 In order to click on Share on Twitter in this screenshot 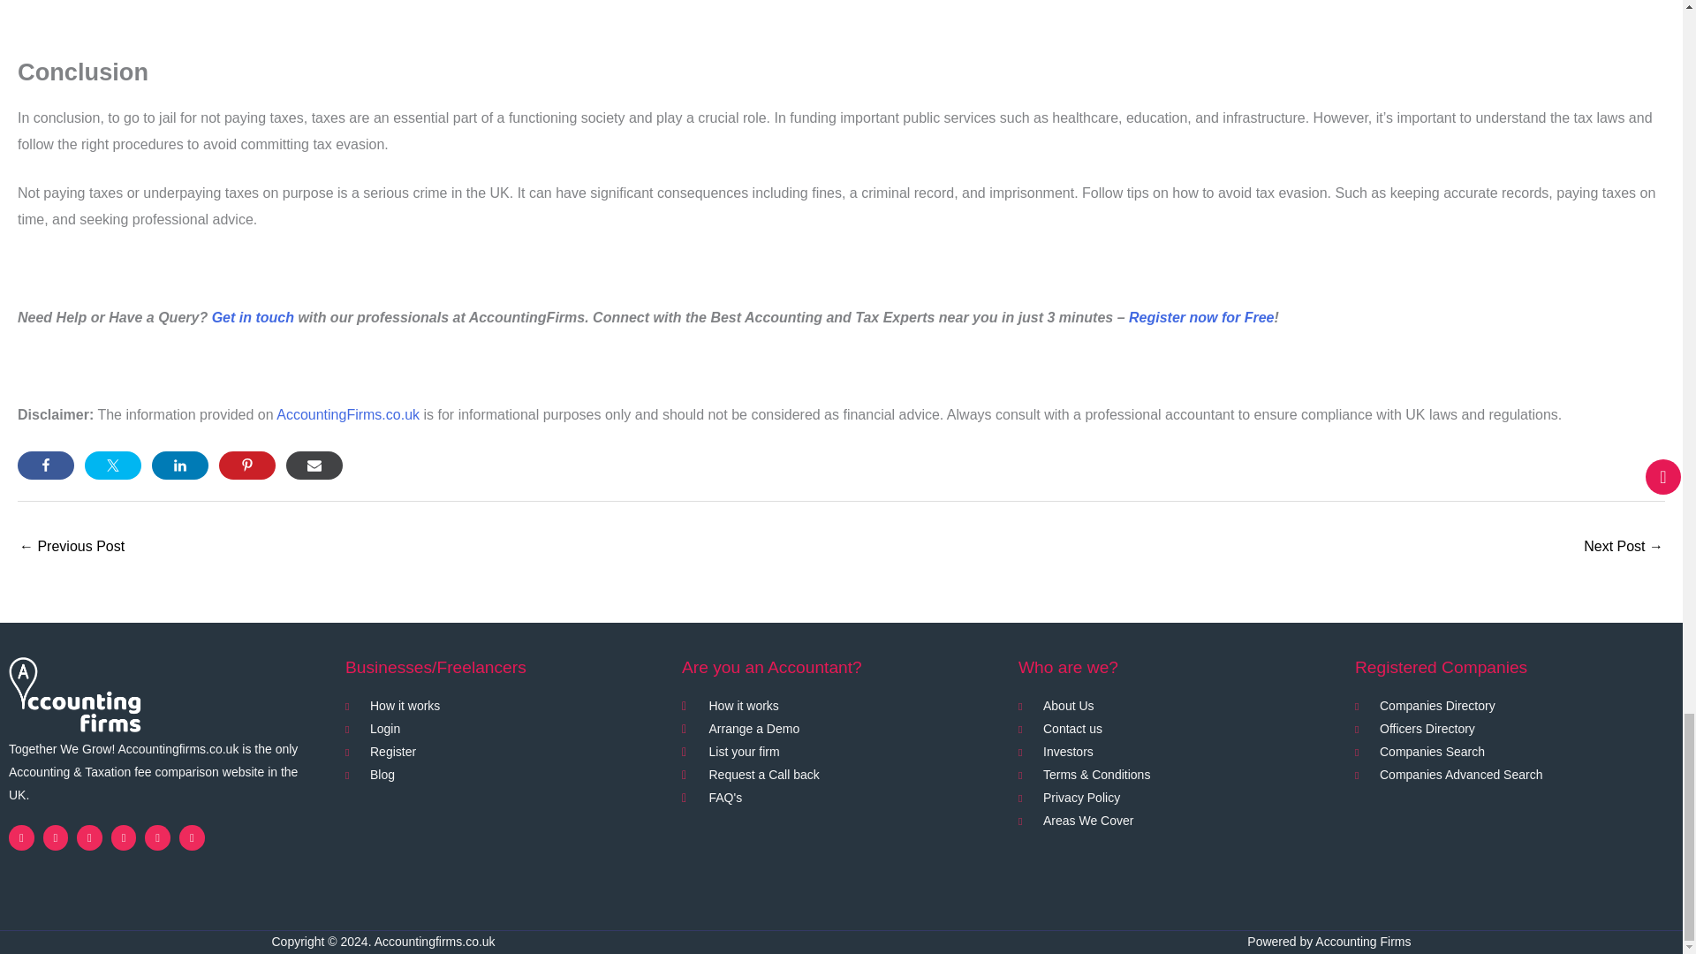, I will do `click(113, 465)`.